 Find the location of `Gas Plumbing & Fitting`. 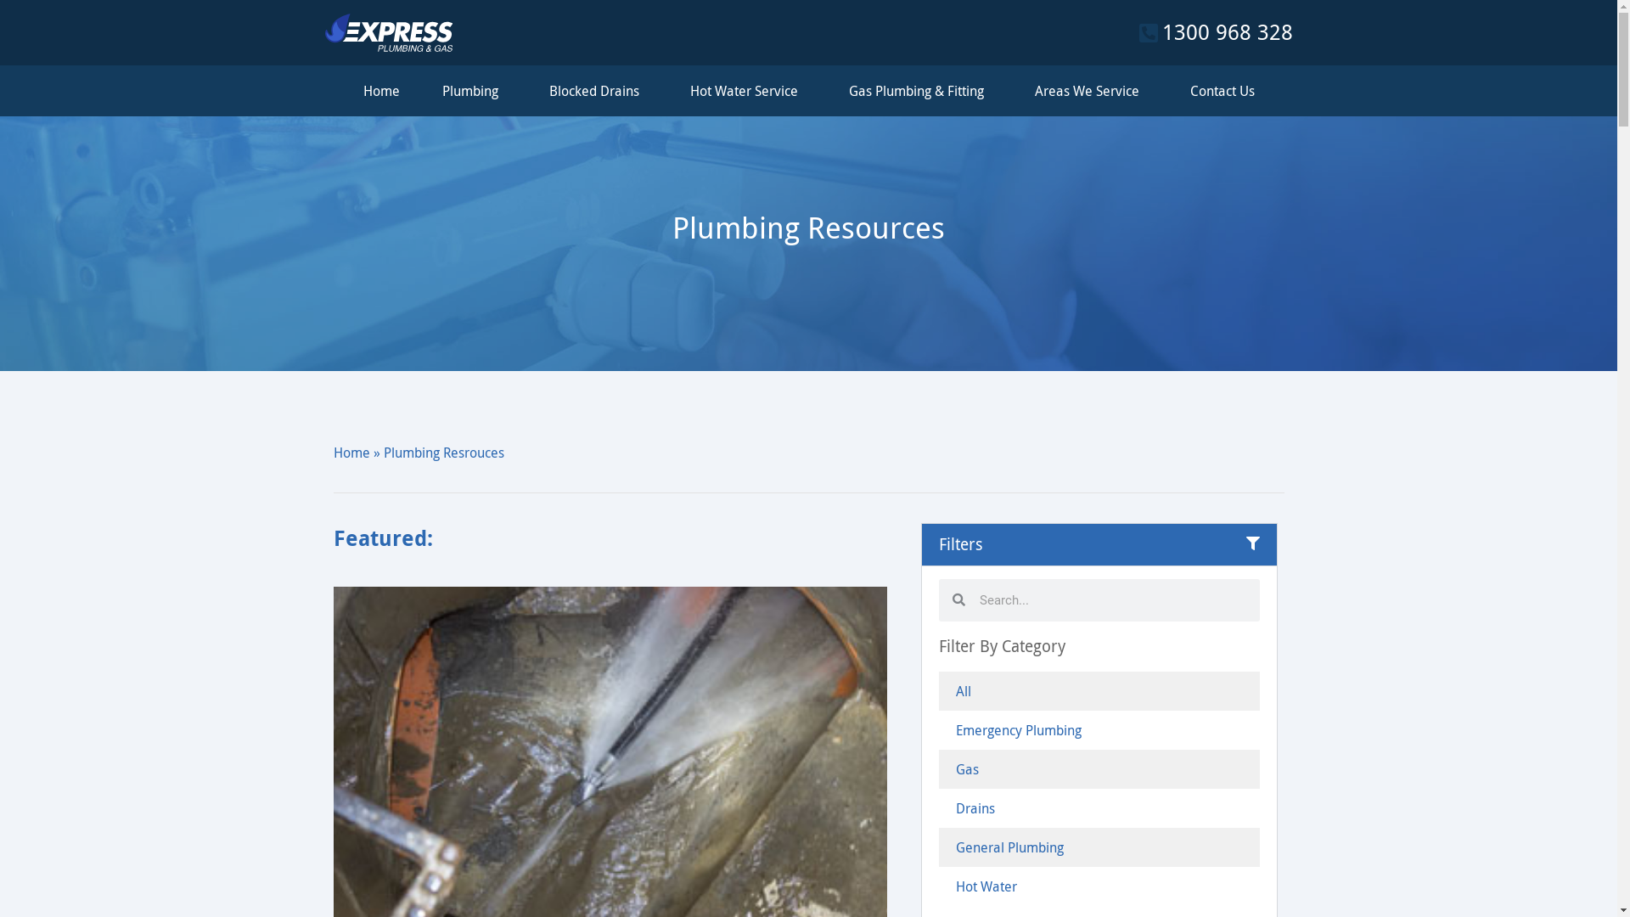

Gas Plumbing & Fitting is located at coordinates (920, 91).